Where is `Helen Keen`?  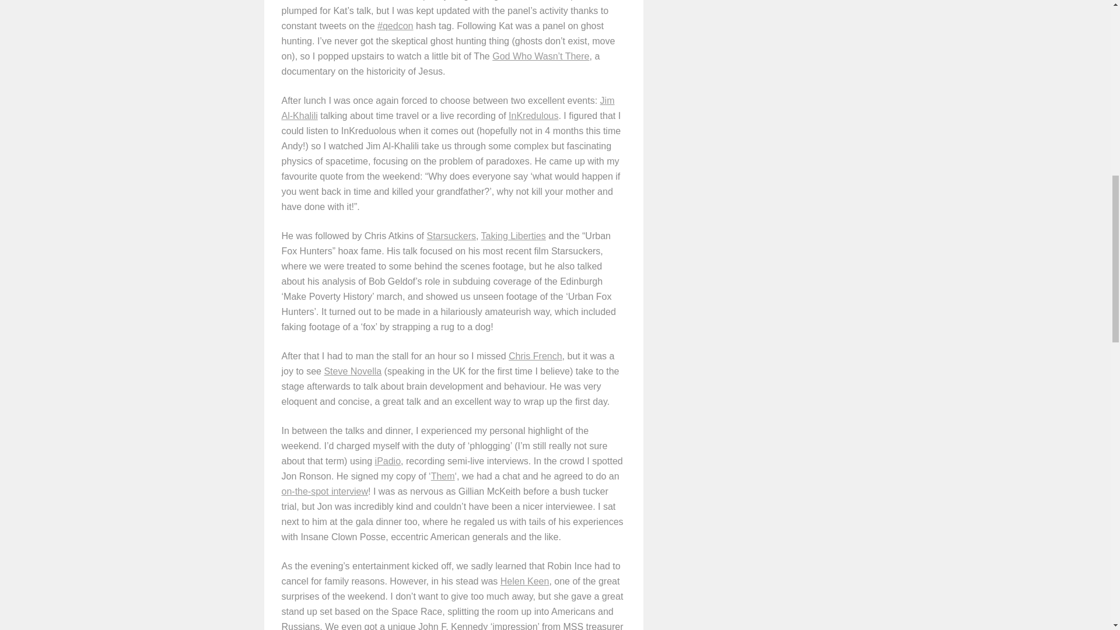
Helen Keen is located at coordinates (525, 581).